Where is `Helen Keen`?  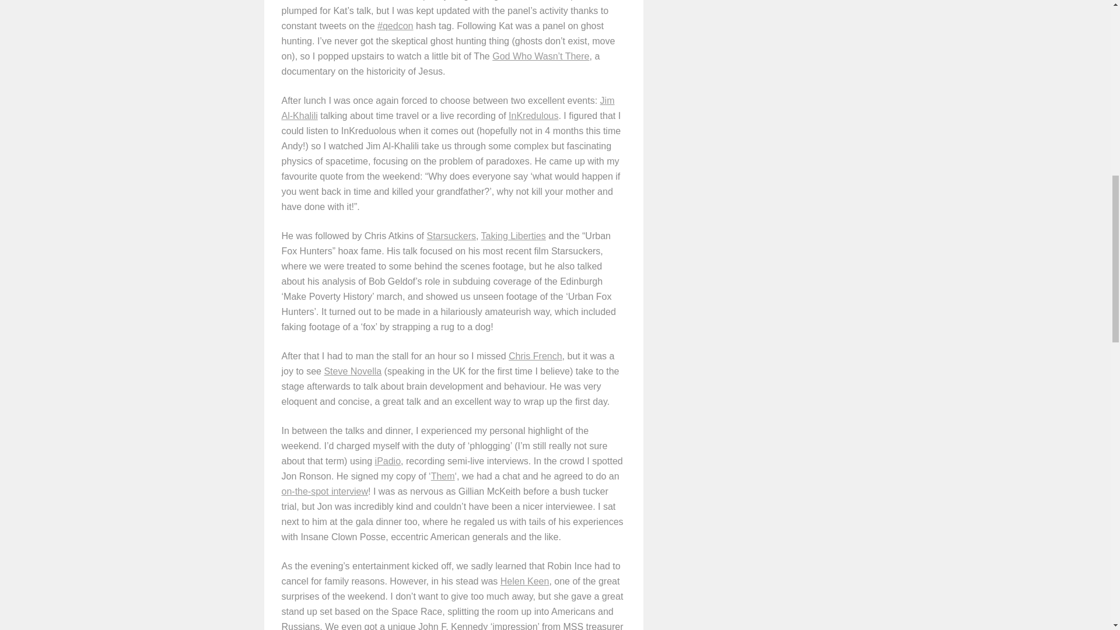
Helen Keen is located at coordinates (525, 581).